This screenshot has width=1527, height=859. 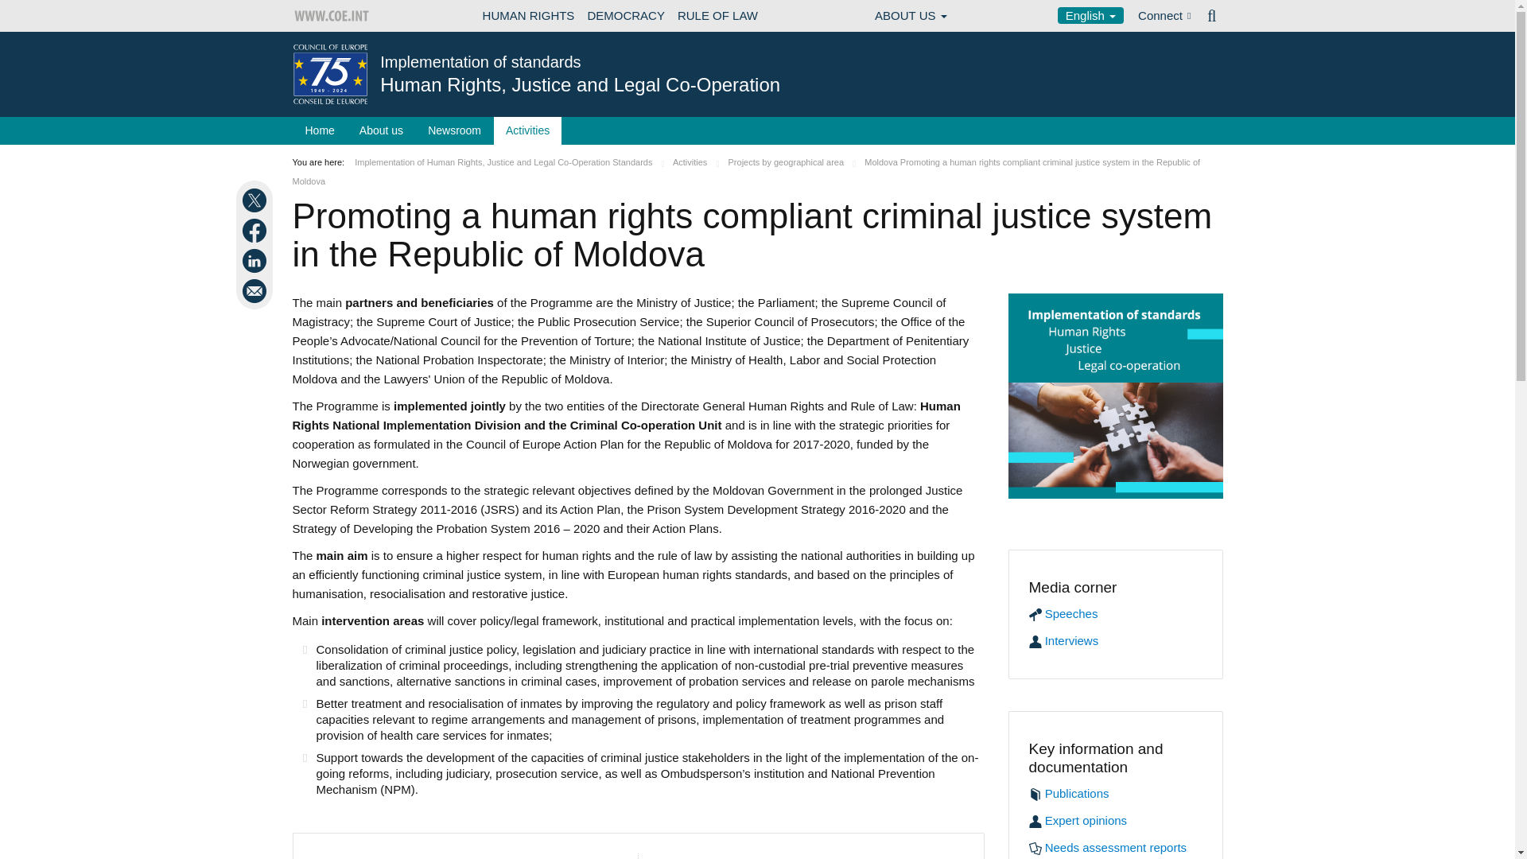 What do you see at coordinates (256, 261) in the screenshot?
I see `Share on Linkedin` at bounding box center [256, 261].